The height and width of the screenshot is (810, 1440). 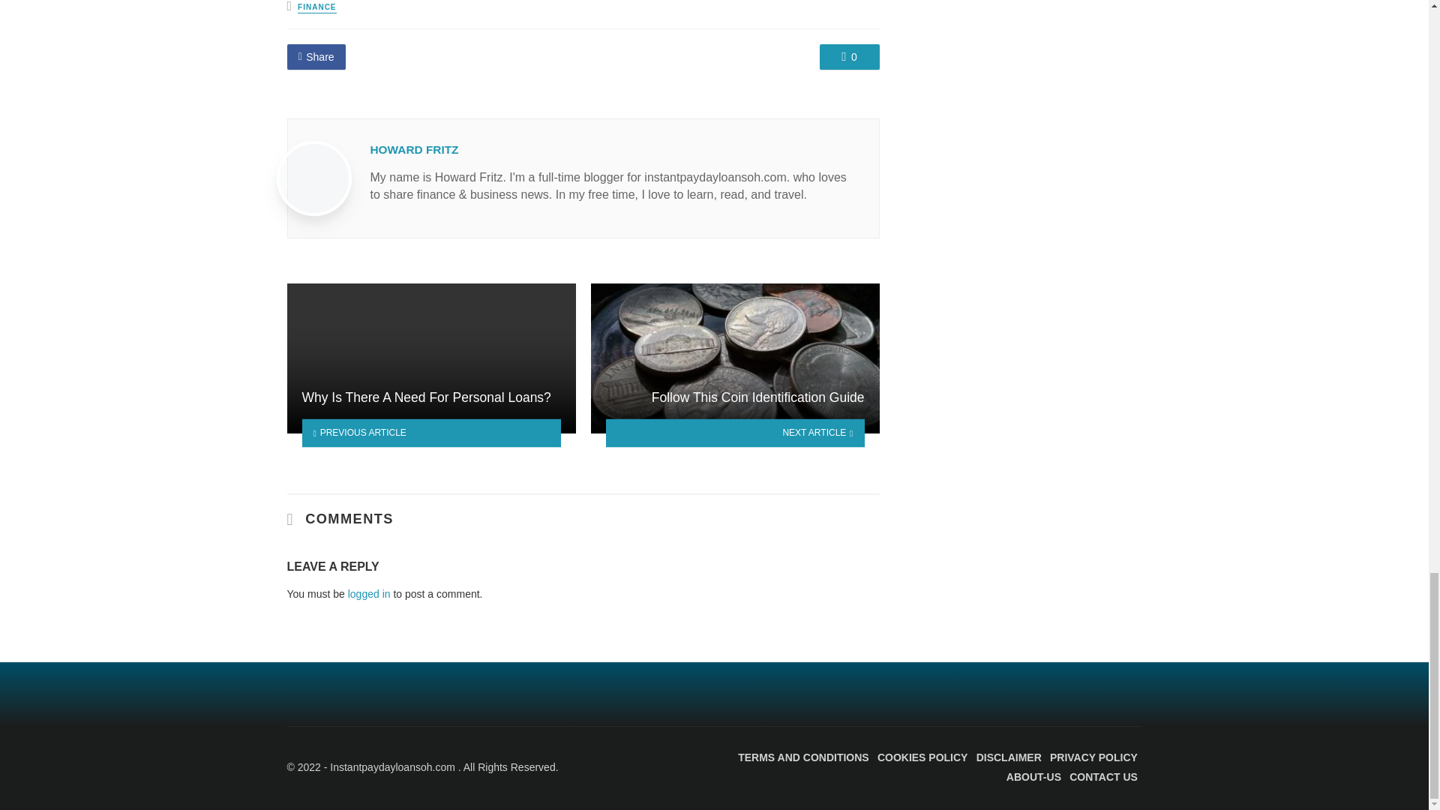 I want to click on Posts by Howard Fritz, so click(x=414, y=150).